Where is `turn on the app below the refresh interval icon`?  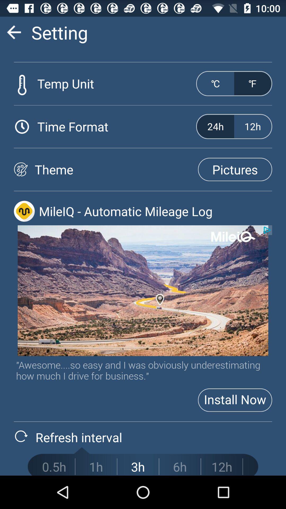
turn on the app below the refresh interval icon is located at coordinates (96, 467).